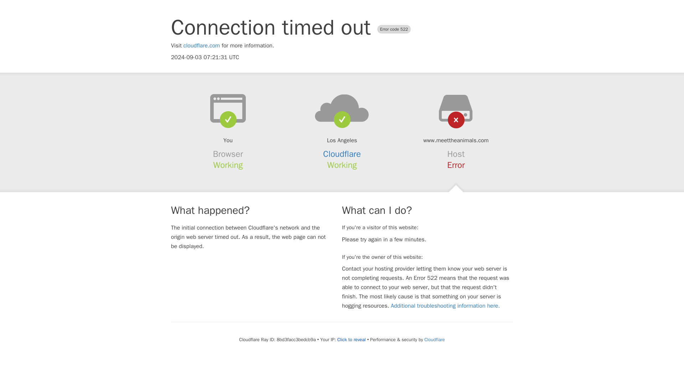 Image resolution: width=684 pixels, height=385 pixels. I want to click on cloudflare.com, so click(202, 46).